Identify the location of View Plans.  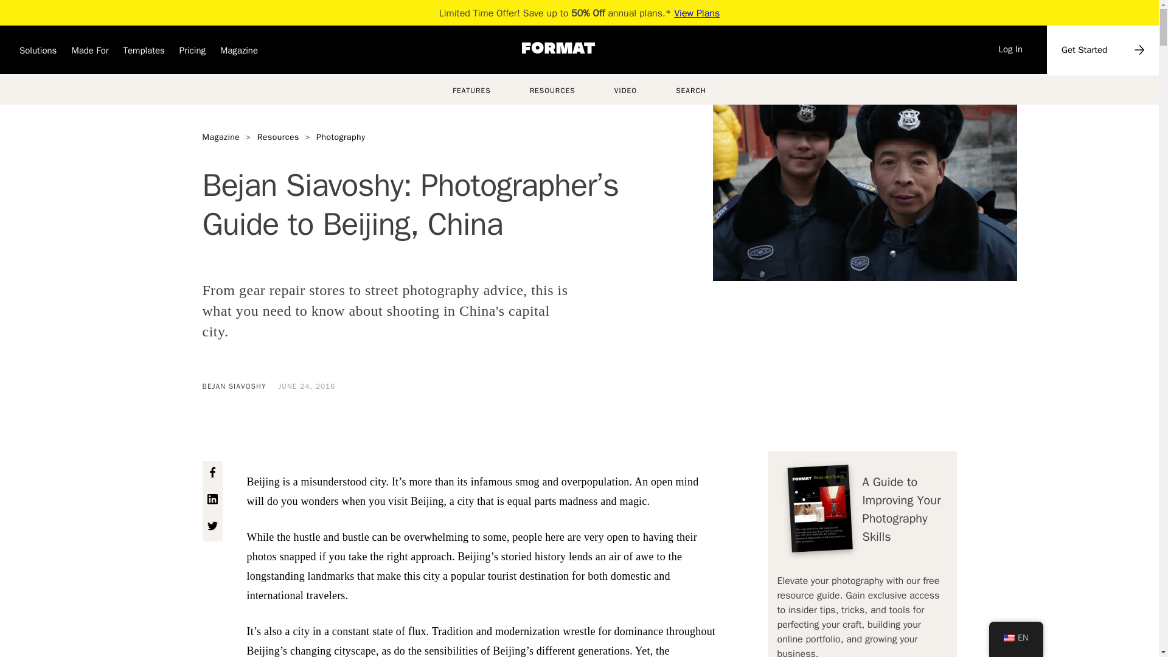
(696, 13).